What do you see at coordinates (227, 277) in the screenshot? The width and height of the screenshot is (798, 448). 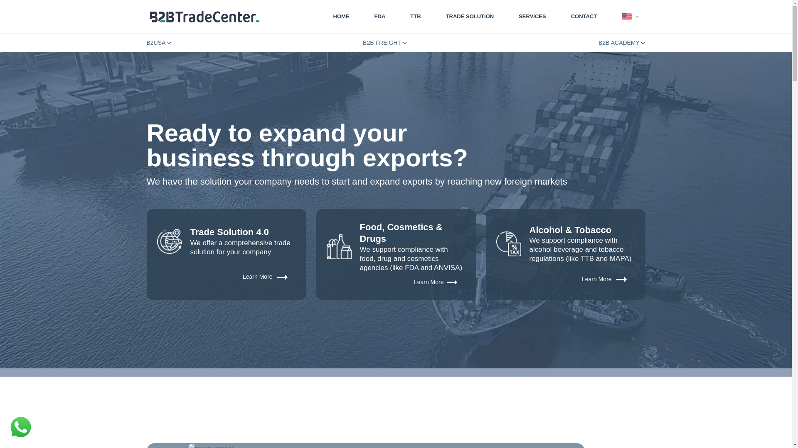 I see `Learn More` at bounding box center [227, 277].